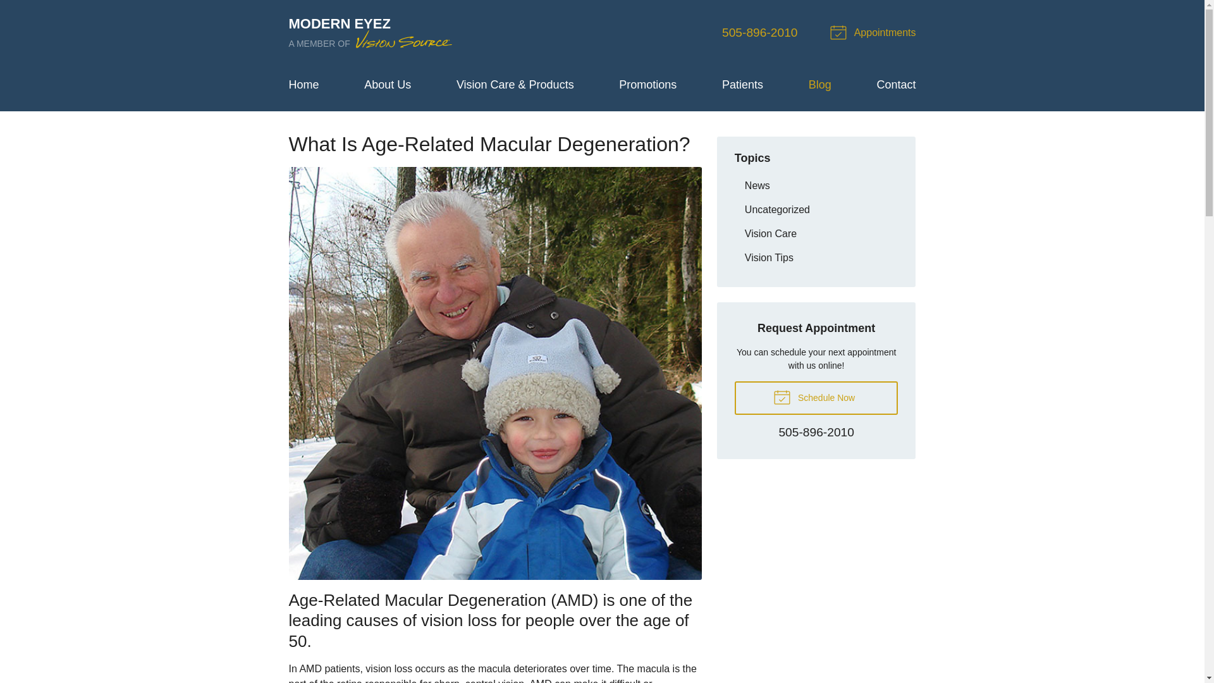 Image resolution: width=1214 pixels, height=683 pixels. Describe the element at coordinates (816, 433) in the screenshot. I see `Call practice` at that location.